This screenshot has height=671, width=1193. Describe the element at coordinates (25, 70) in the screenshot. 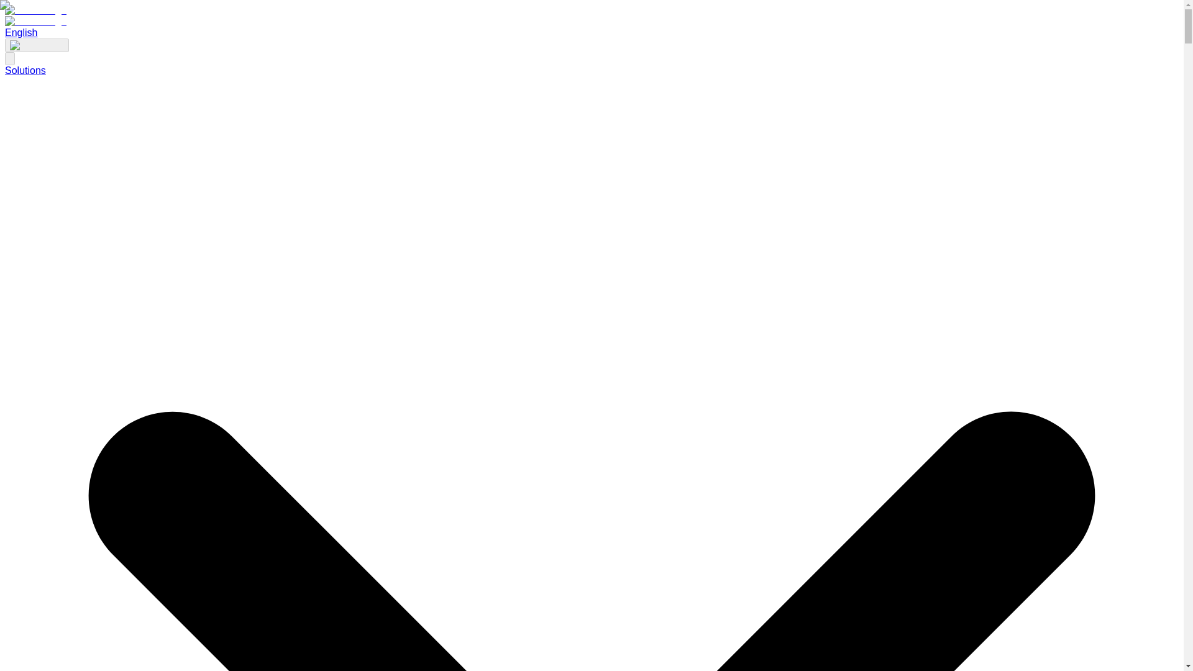

I see `Solutions` at that location.